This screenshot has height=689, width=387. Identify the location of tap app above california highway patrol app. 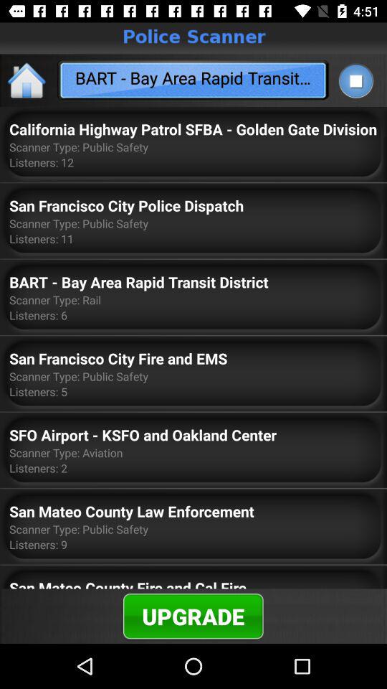
(27, 80).